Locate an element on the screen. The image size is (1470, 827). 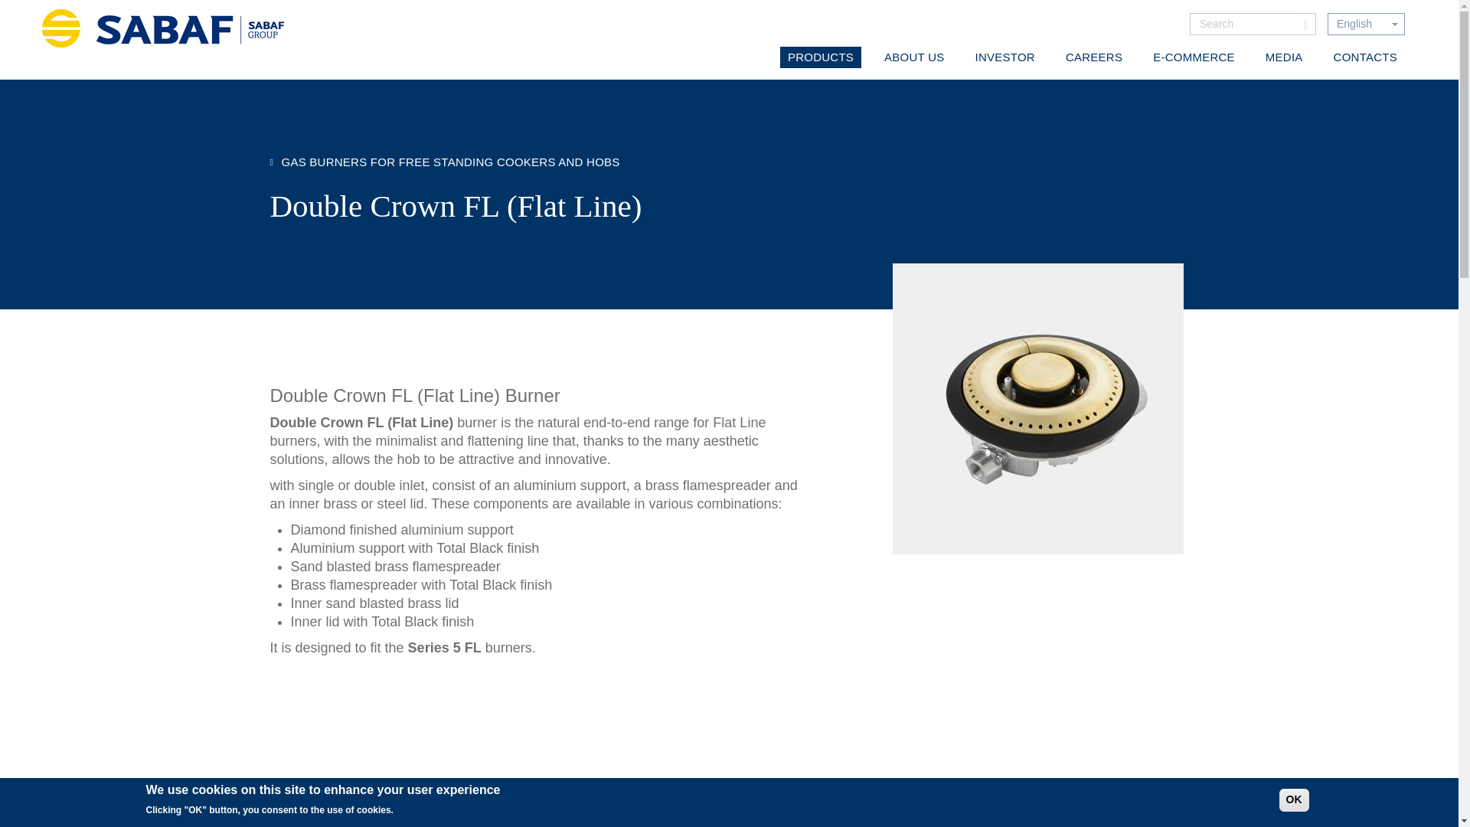
CONTACTS is located at coordinates (1365, 57).